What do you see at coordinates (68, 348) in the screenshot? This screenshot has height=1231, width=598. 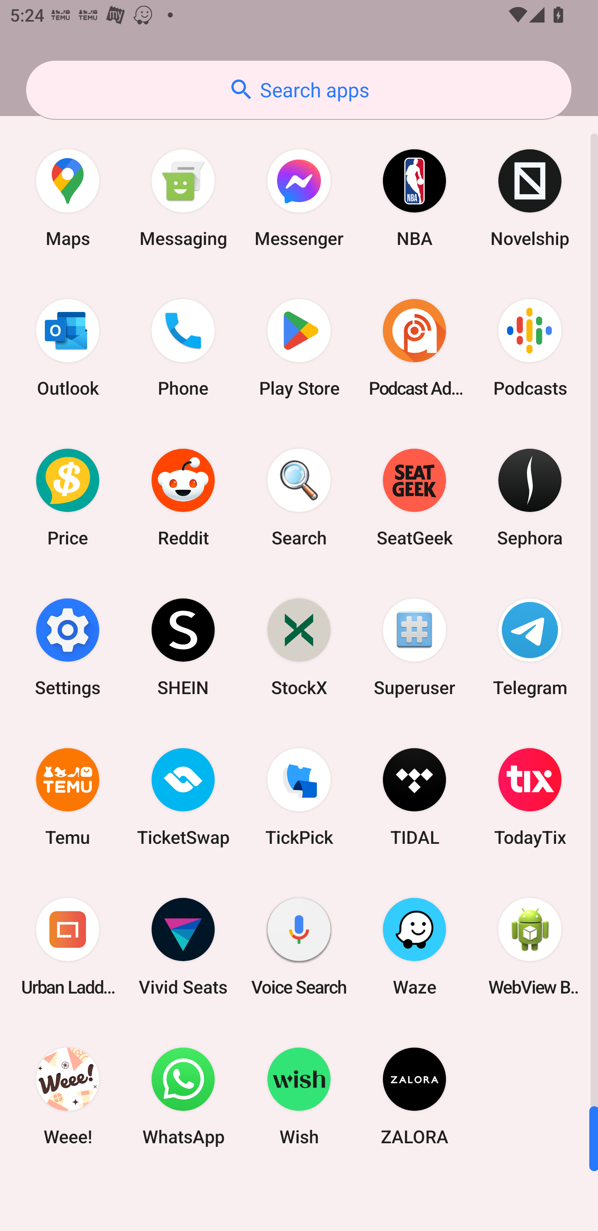 I see `Outlook` at bounding box center [68, 348].